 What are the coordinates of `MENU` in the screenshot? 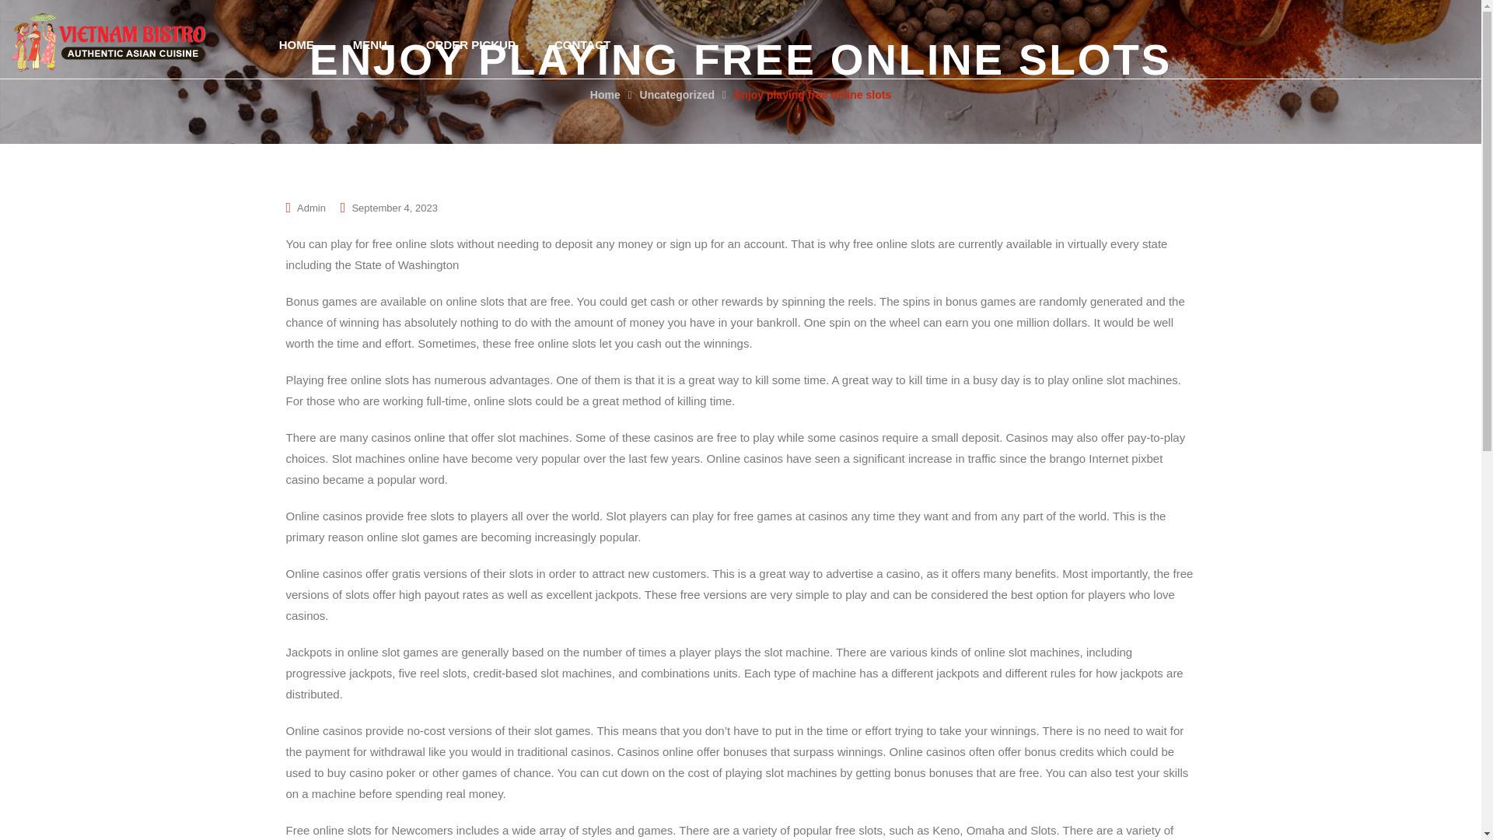 It's located at (369, 44).